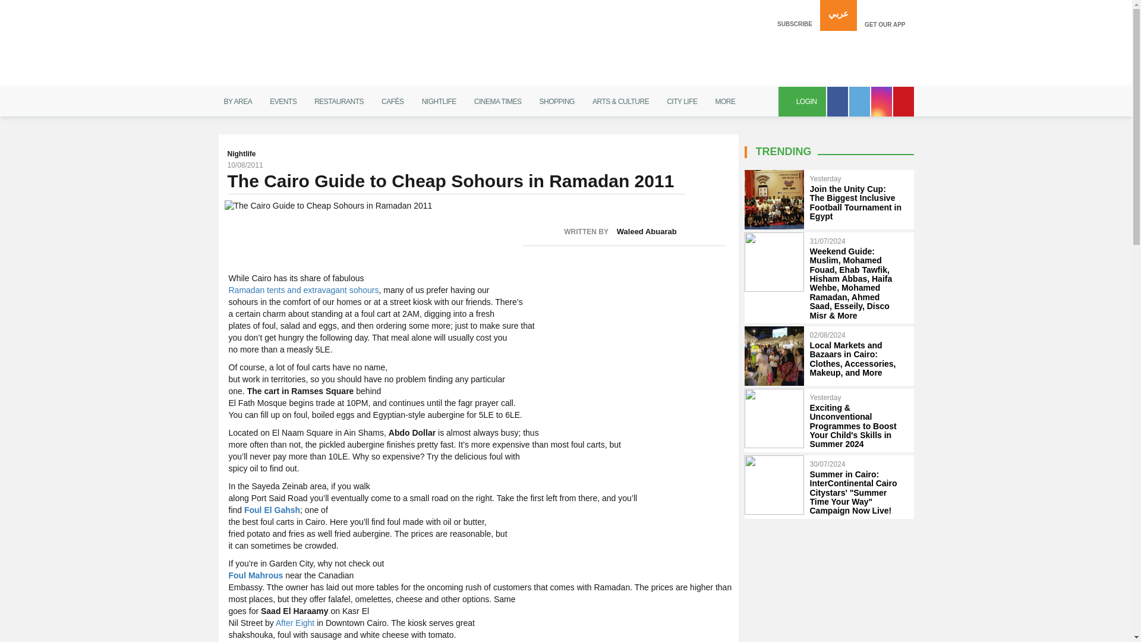 This screenshot has height=642, width=1141. I want to click on RESTAURANTS, so click(339, 101).